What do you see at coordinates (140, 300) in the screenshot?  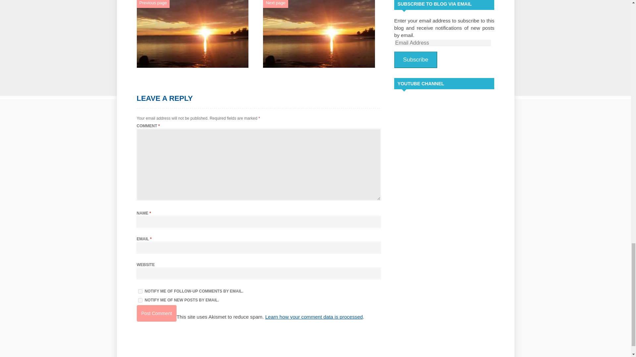 I see `subscribe` at bounding box center [140, 300].